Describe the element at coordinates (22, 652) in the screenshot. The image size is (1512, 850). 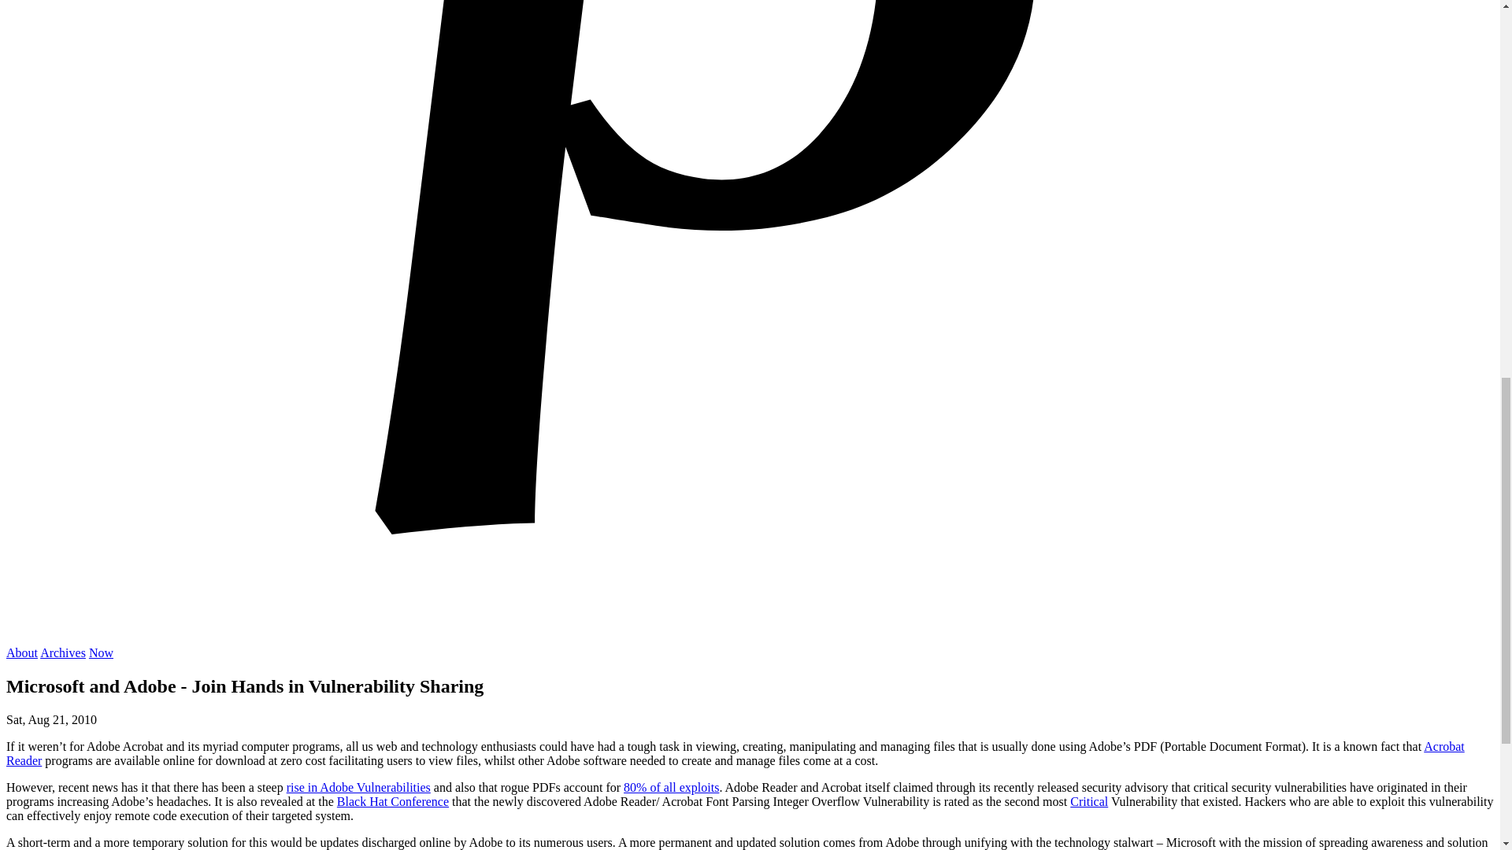
I see `About` at that location.